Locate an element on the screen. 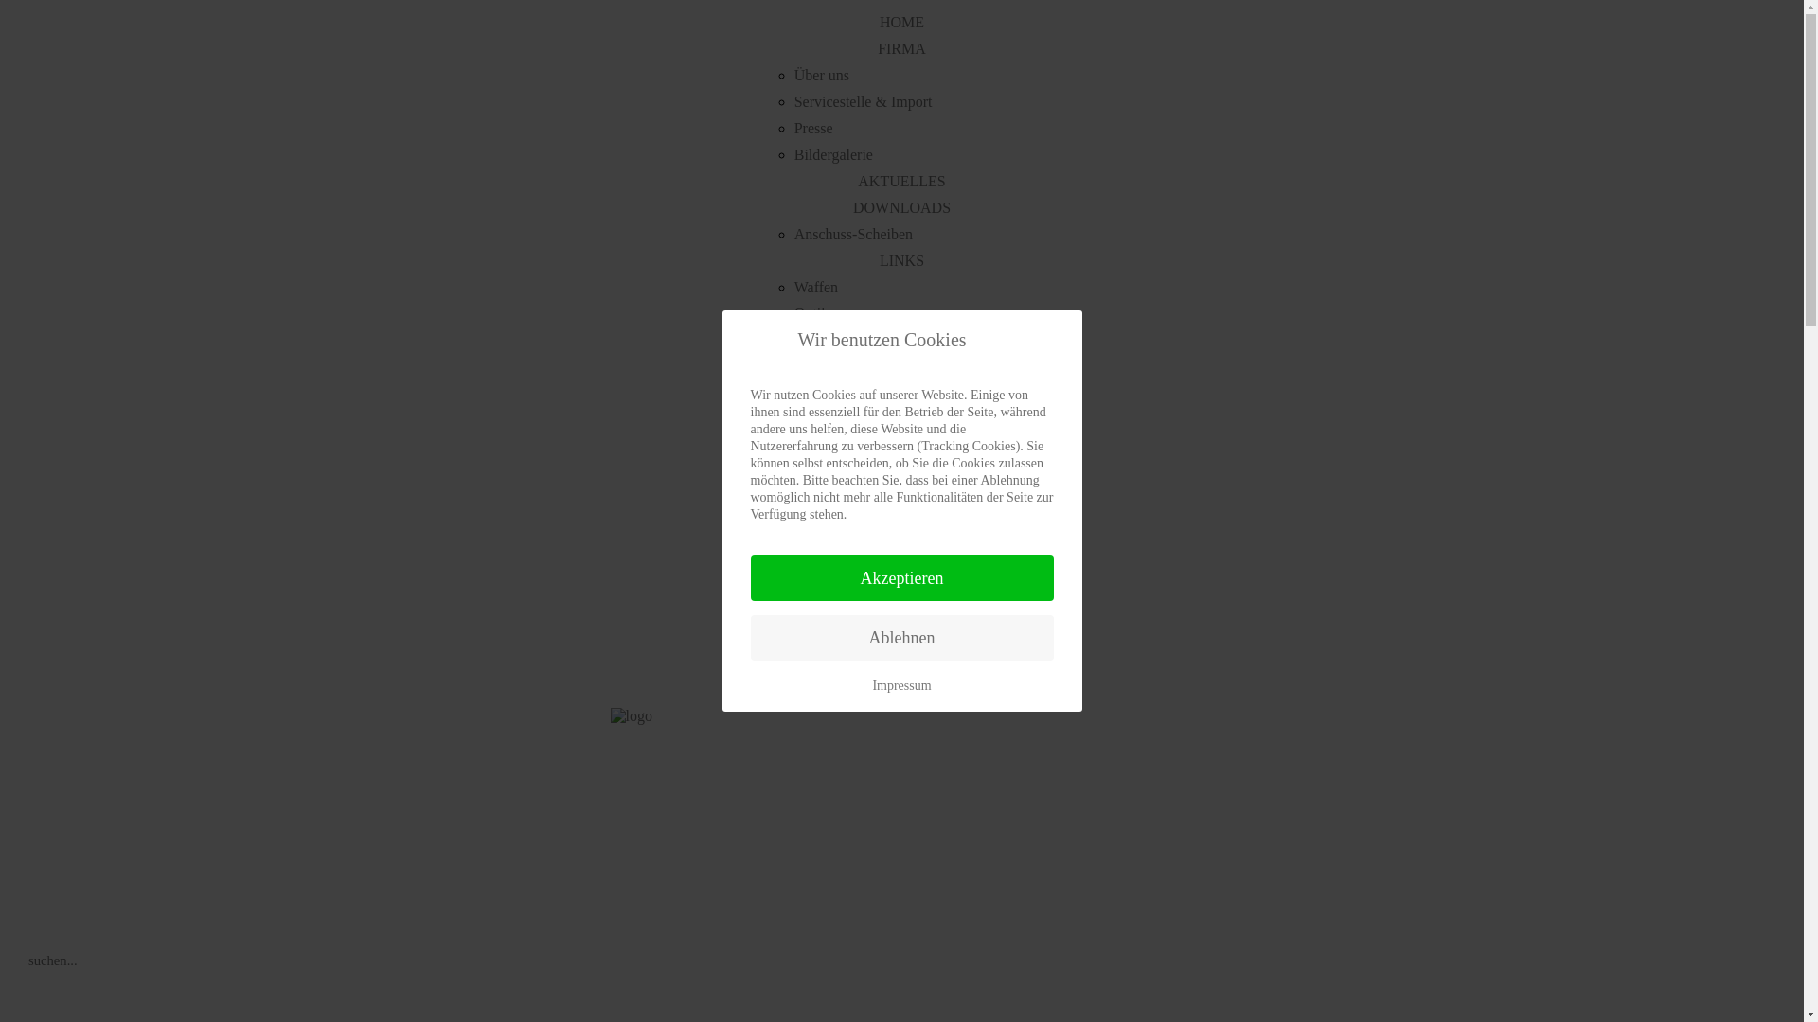 This screenshot has height=1022, width=1818. Medien is located at coordinates (818, 367).